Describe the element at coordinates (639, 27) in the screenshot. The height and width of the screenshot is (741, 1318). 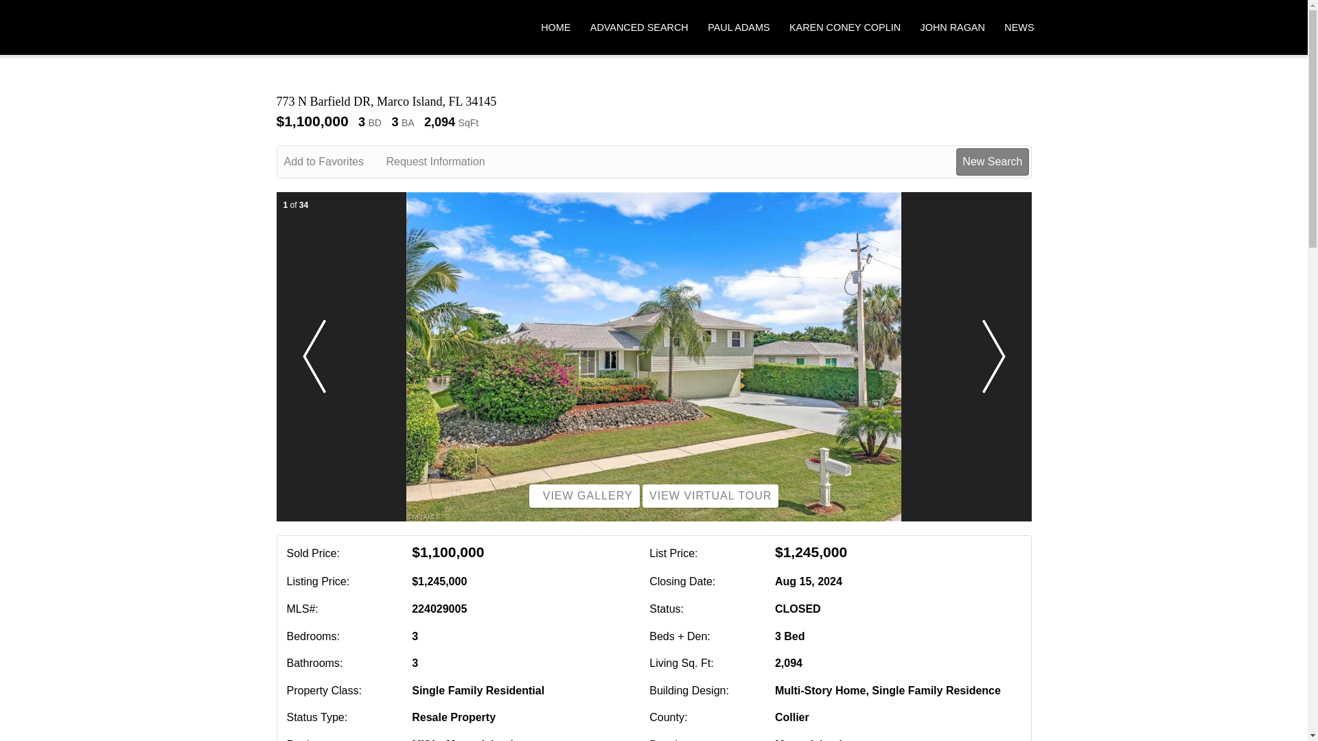
I see `ADVANCED SEARCH` at that location.